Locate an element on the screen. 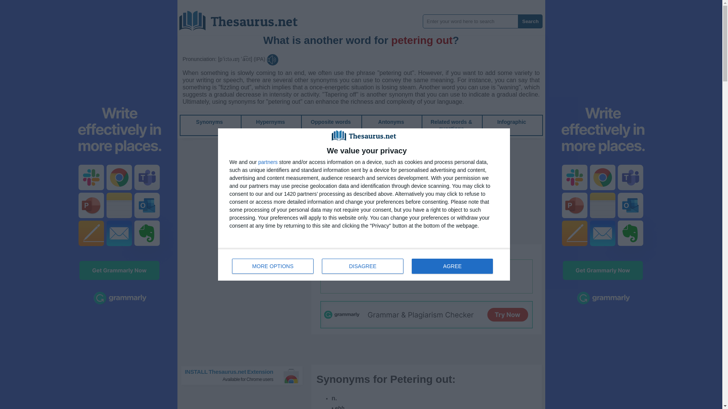  DISAGREE is located at coordinates (331, 122).